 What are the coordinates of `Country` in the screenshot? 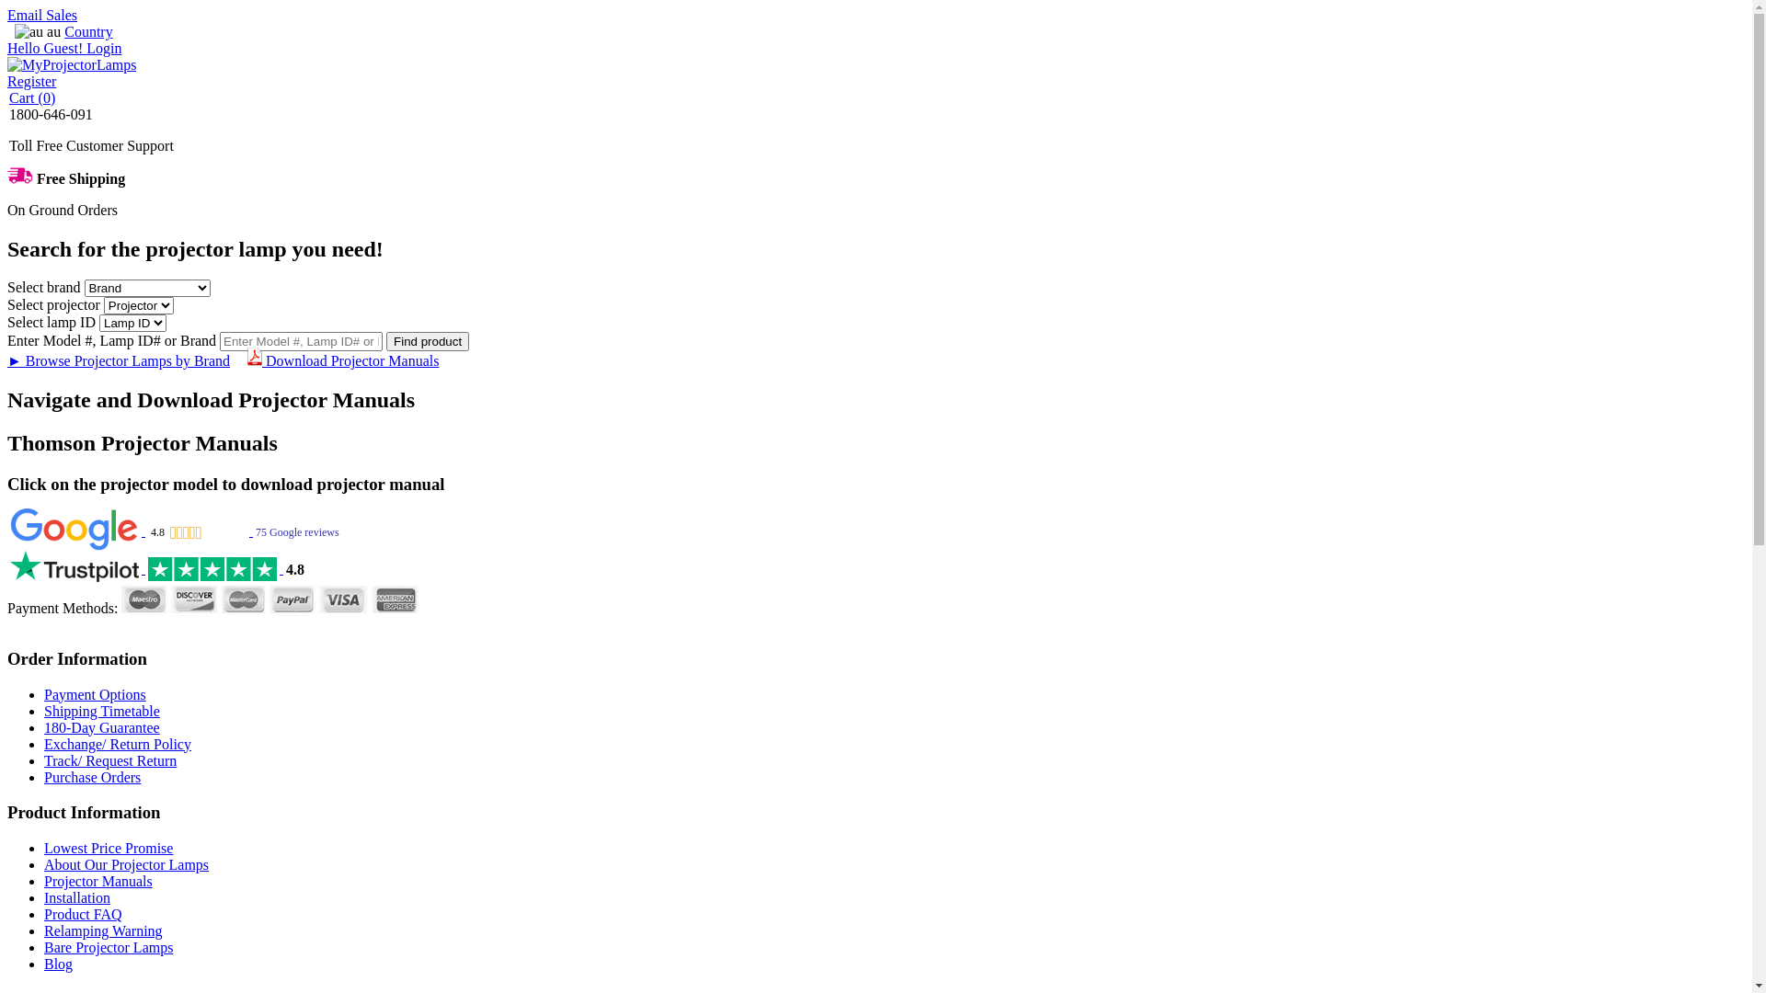 It's located at (88, 31).